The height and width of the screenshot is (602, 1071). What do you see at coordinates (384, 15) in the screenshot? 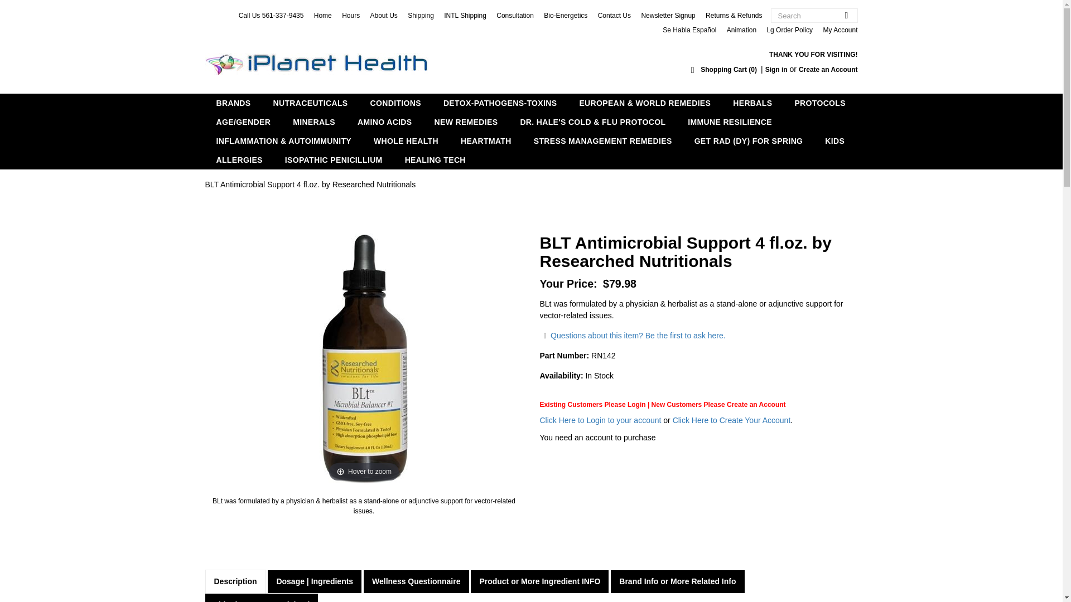
I see `About Us` at bounding box center [384, 15].